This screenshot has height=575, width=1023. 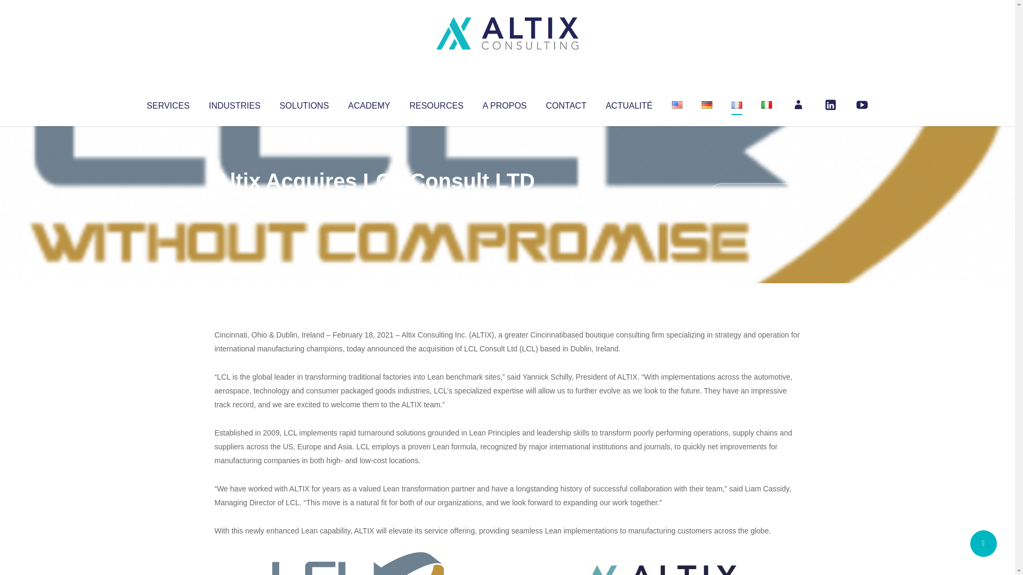 What do you see at coordinates (754, 195) in the screenshot?
I see `No Comments` at bounding box center [754, 195].